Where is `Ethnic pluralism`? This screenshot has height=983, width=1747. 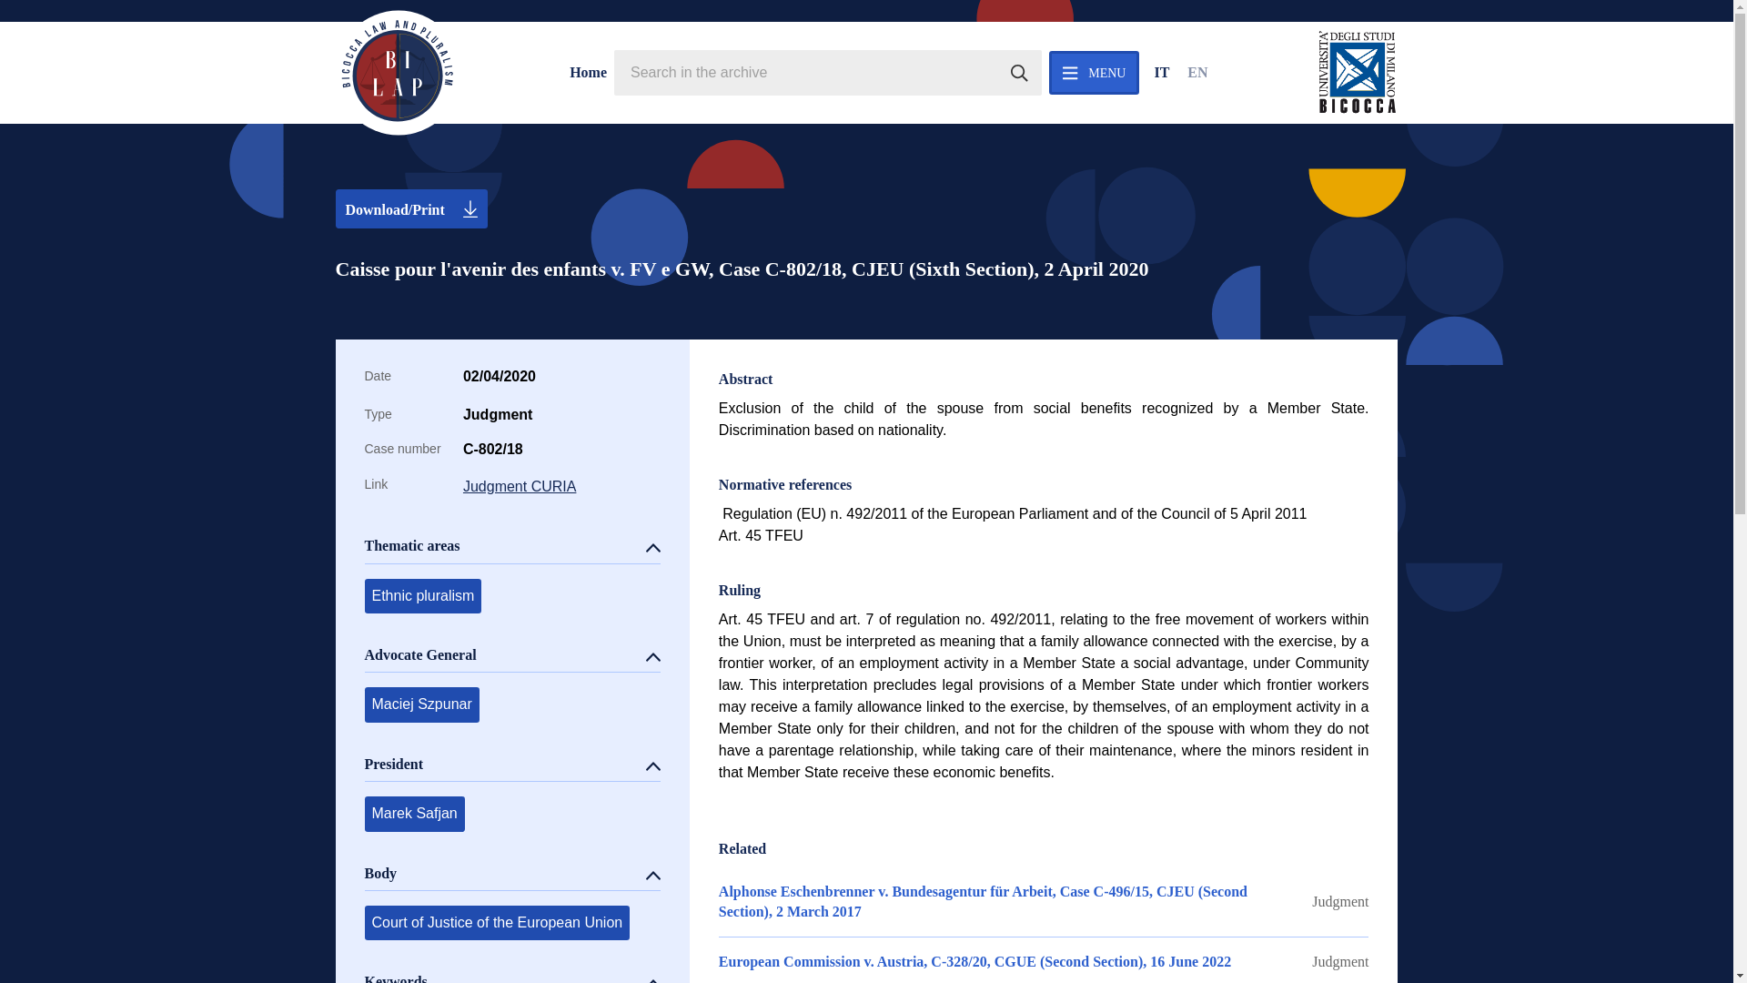
Ethnic pluralism is located at coordinates (422, 595).